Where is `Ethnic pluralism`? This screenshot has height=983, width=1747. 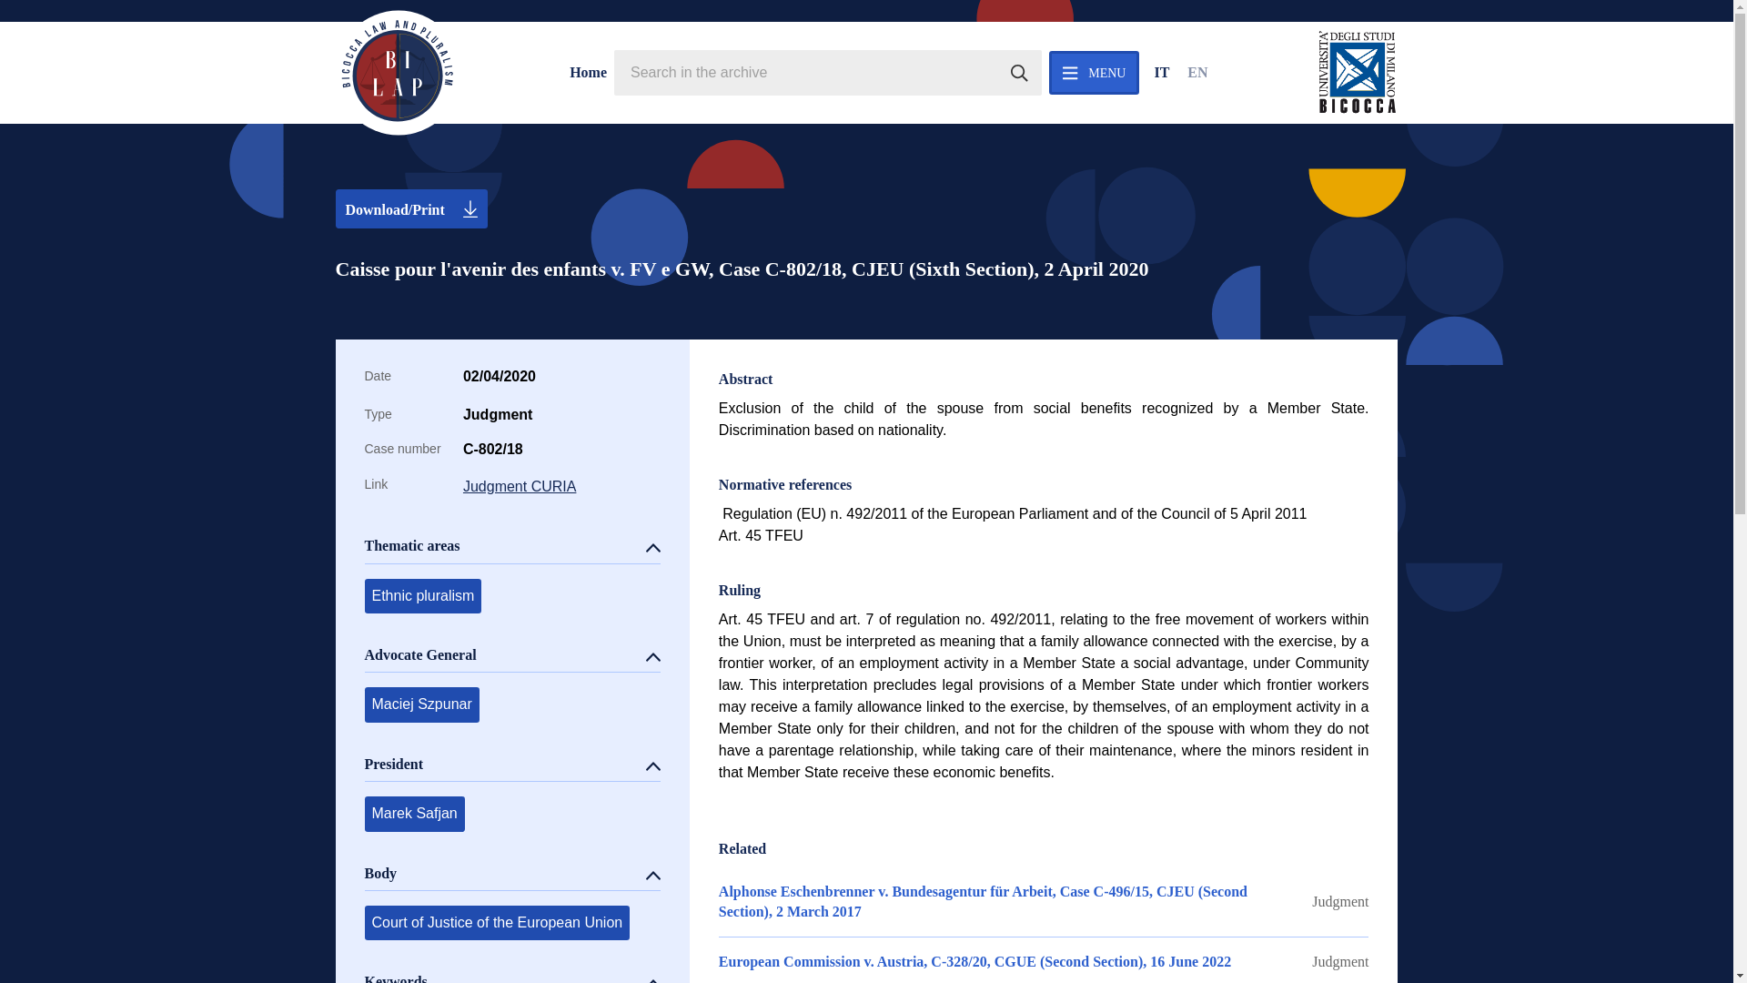
Ethnic pluralism is located at coordinates (422, 595).